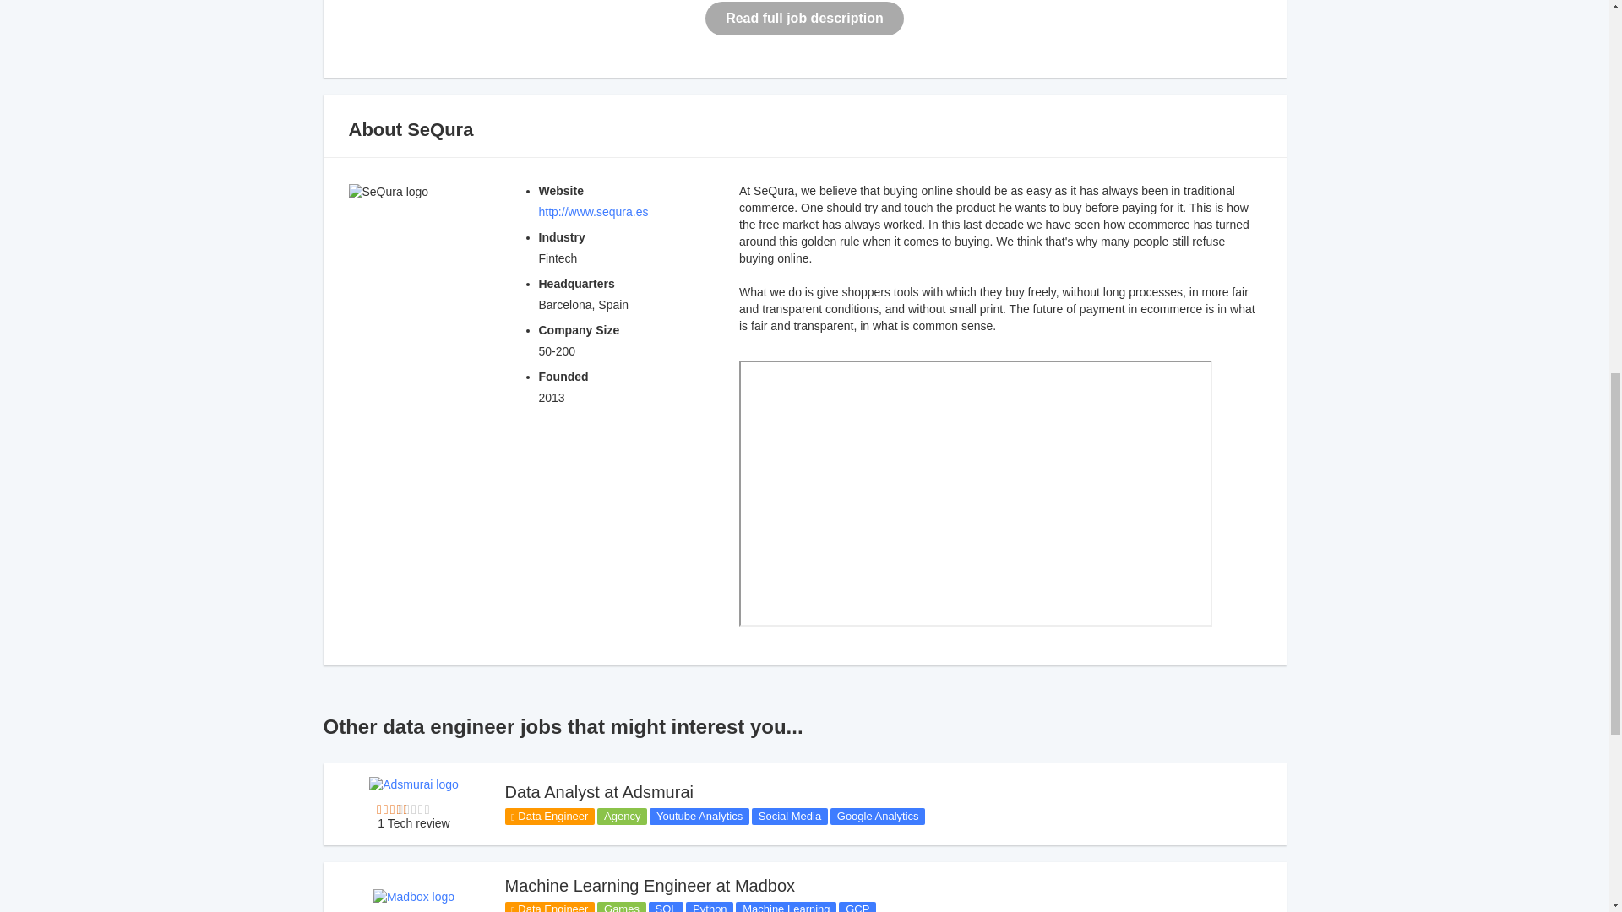  Describe the element at coordinates (804, 19) in the screenshot. I see `Read full job description` at that location.